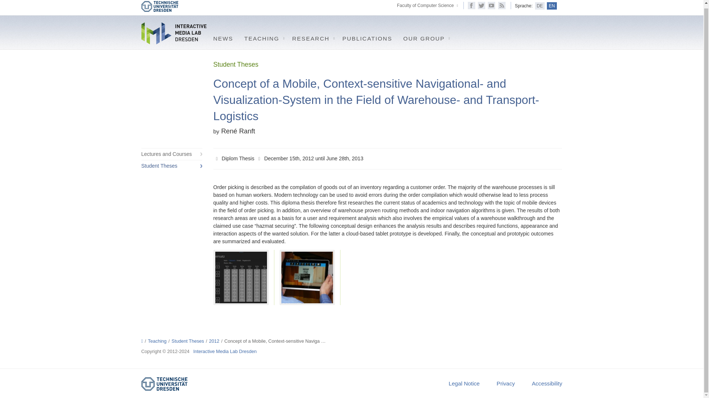 The width and height of the screenshot is (709, 398). Describe the element at coordinates (491, 5) in the screenshot. I see `Youtube` at that location.